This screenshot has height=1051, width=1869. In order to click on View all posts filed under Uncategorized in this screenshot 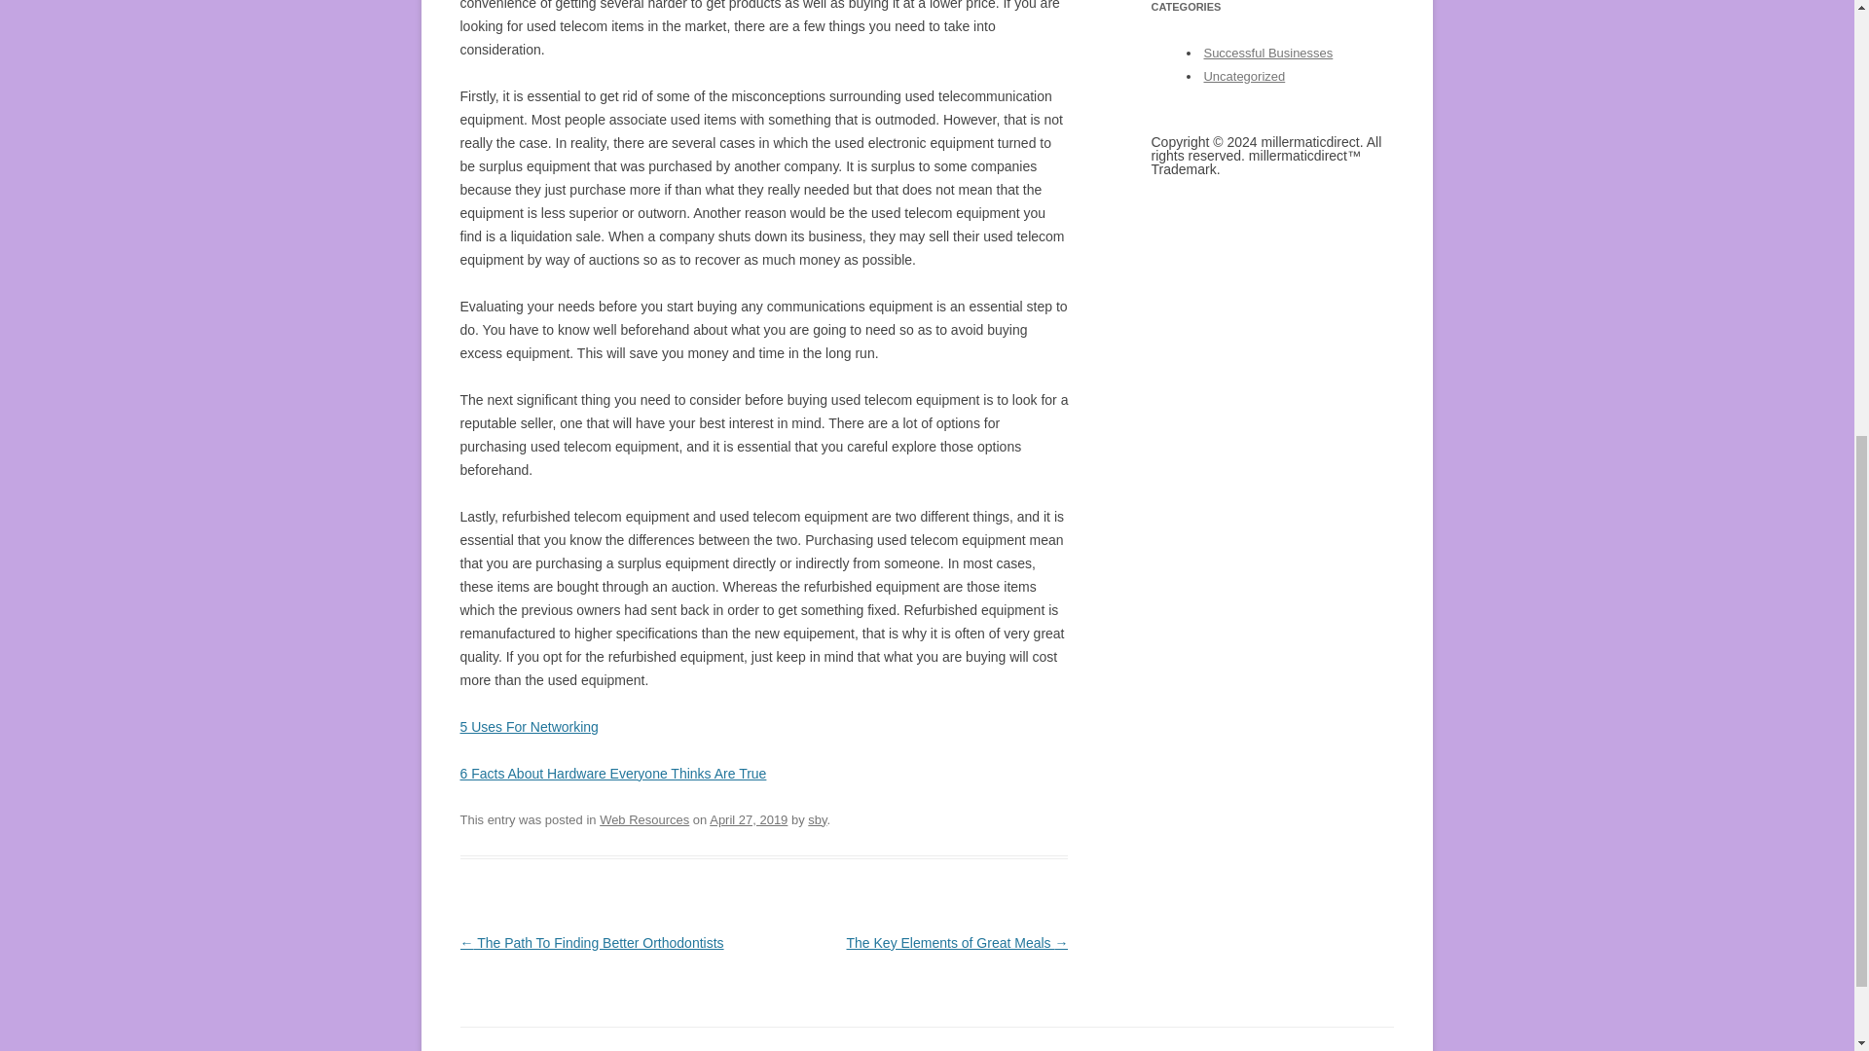, I will do `click(1244, 76)`.